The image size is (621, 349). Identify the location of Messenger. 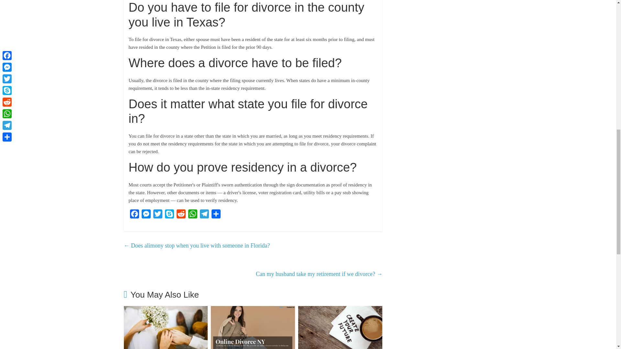
(146, 215).